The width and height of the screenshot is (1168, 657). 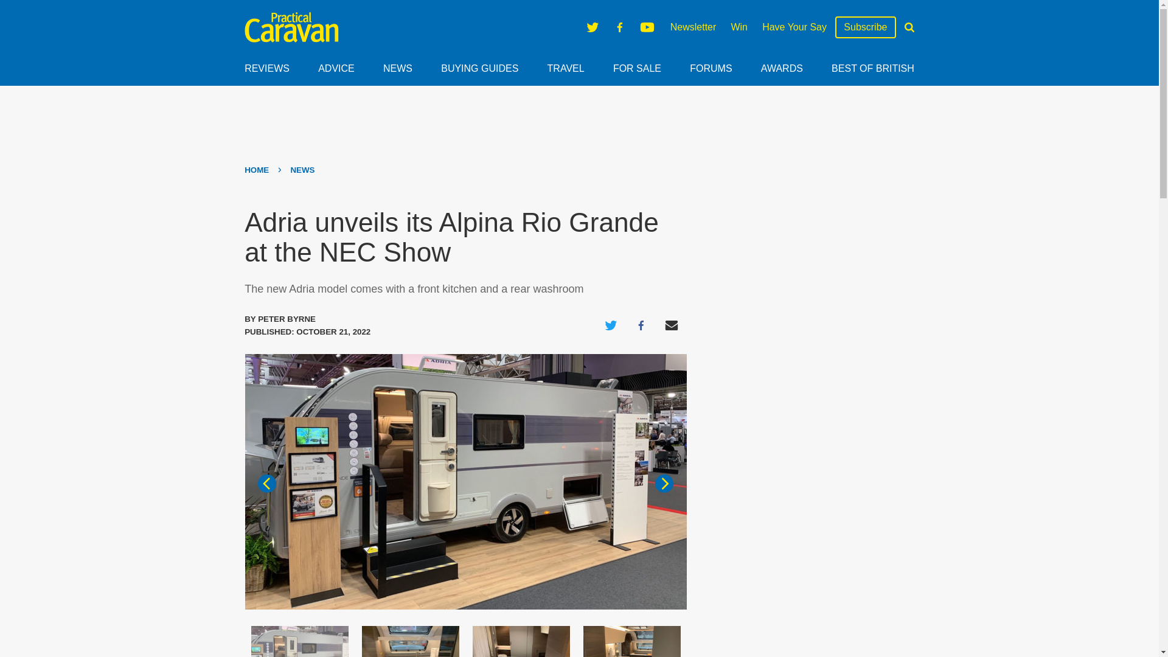 I want to click on Newsletter, so click(x=693, y=27).